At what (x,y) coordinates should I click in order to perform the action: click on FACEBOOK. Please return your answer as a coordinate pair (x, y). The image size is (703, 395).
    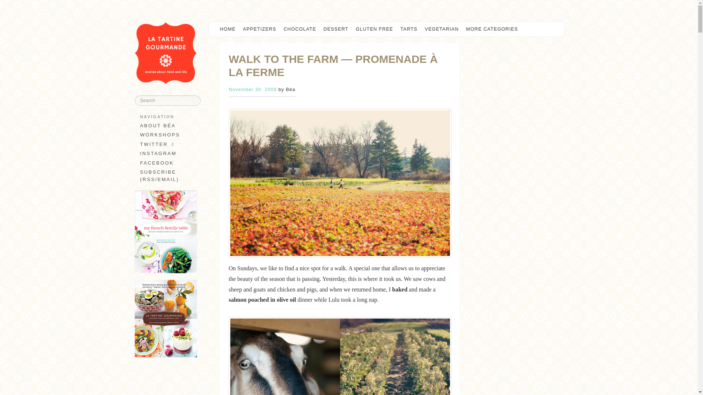
    Looking at the image, I should click on (165, 163).